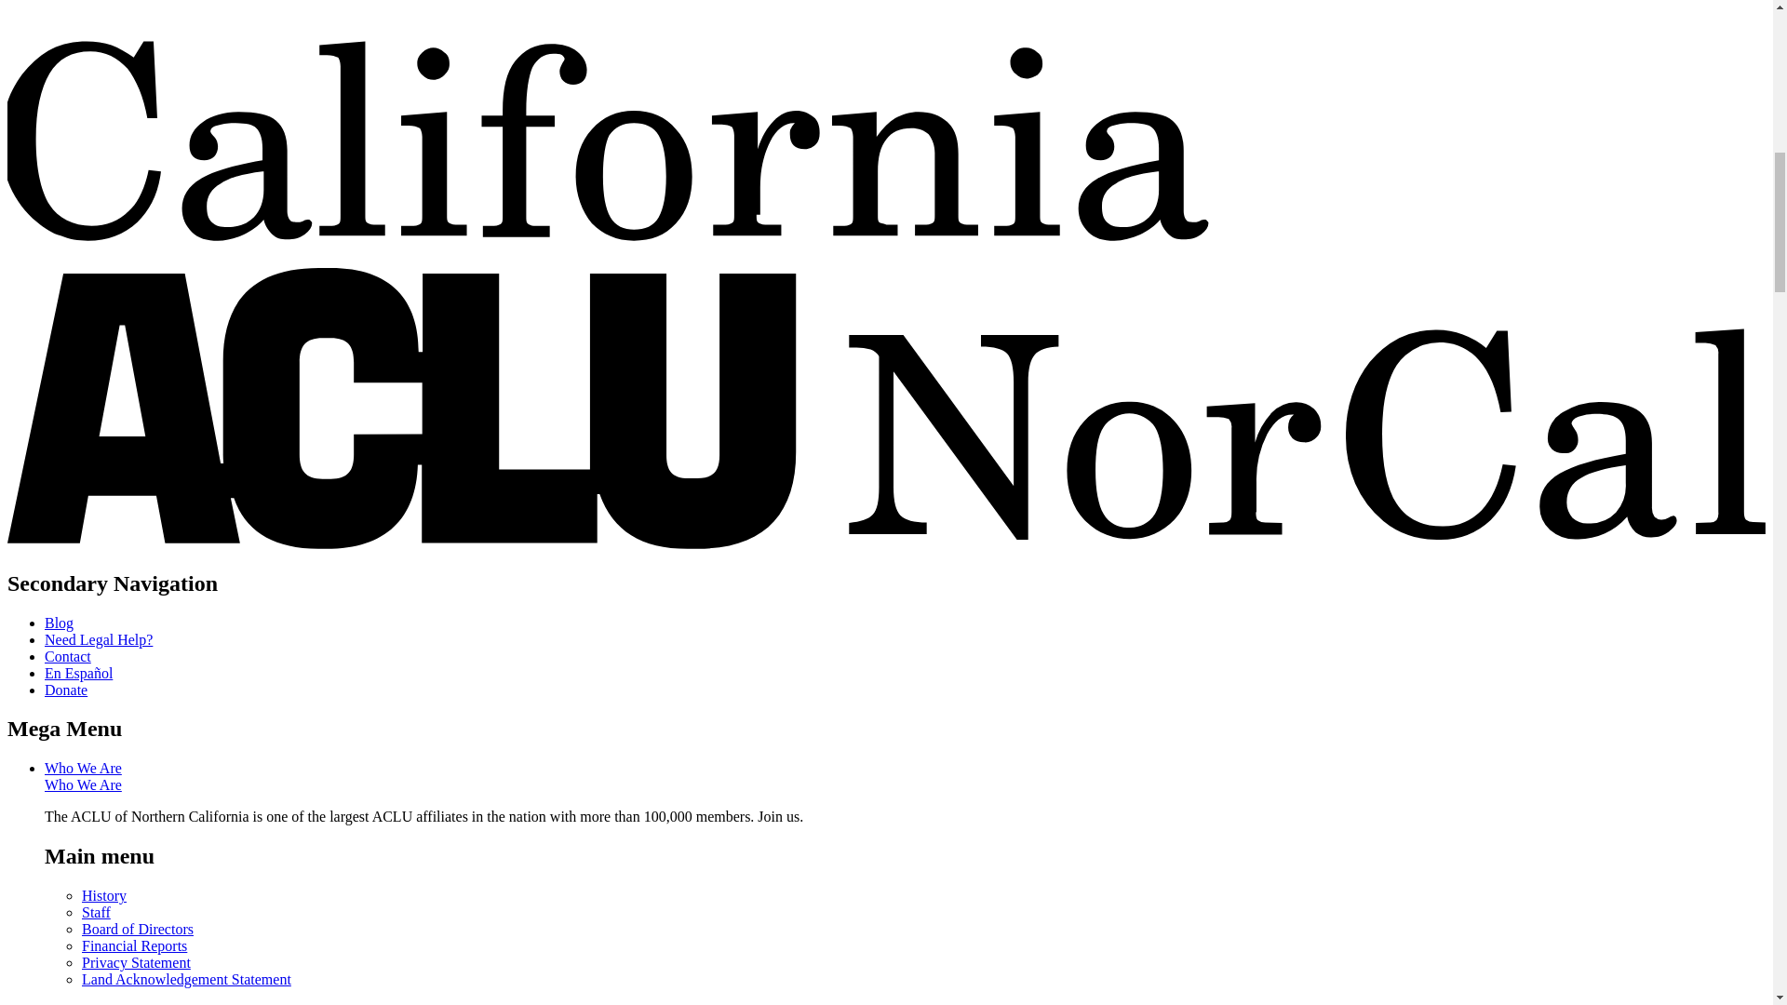  Describe the element at coordinates (186, 979) in the screenshot. I see `Land Acknowledgement Statement` at that location.